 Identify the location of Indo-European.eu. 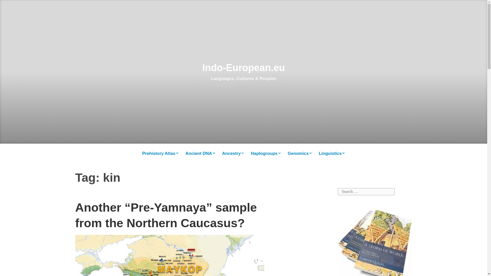
(243, 68).